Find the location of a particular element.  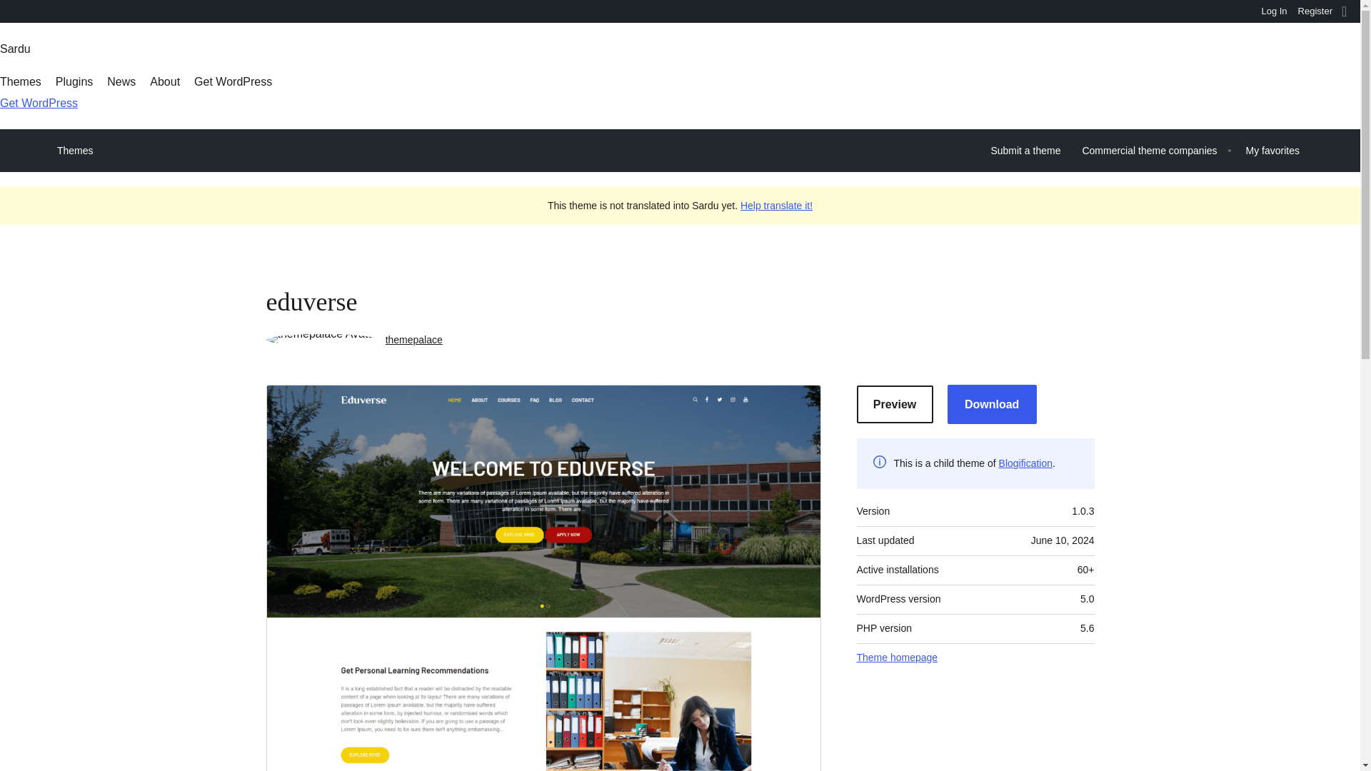

Help translate it! is located at coordinates (776, 205).